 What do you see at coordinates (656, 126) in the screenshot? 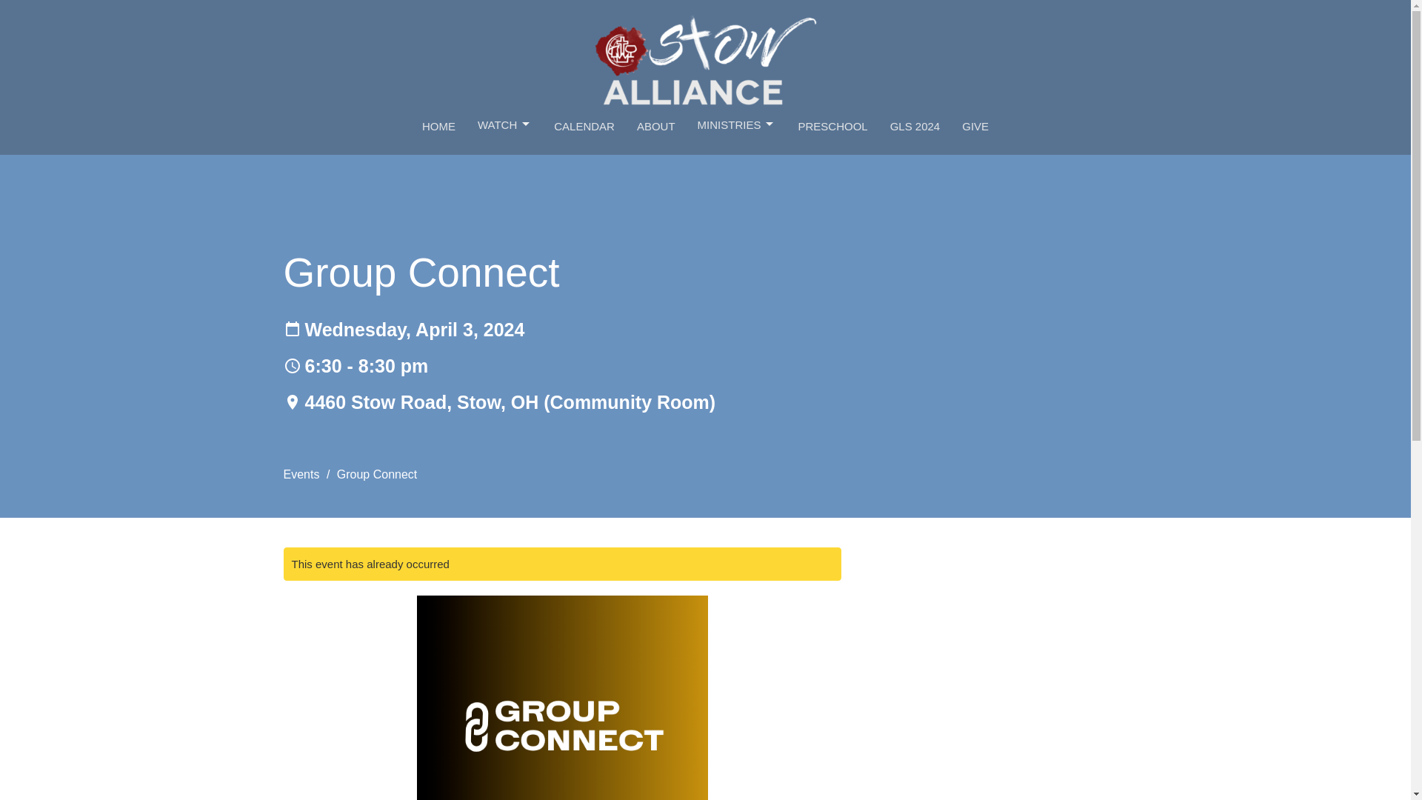
I see `ABOUT` at bounding box center [656, 126].